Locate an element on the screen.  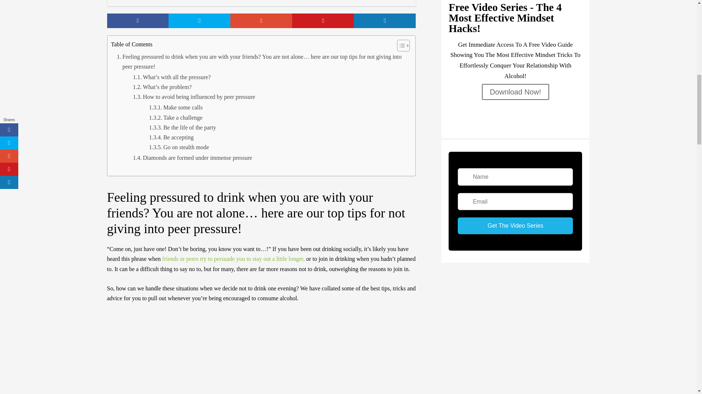
Diamonds are formed under immense pressure is located at coordinates (192, 158).